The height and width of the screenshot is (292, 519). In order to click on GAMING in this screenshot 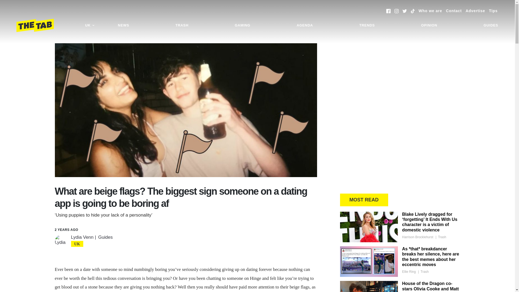, I will do `click(242, 25)`.